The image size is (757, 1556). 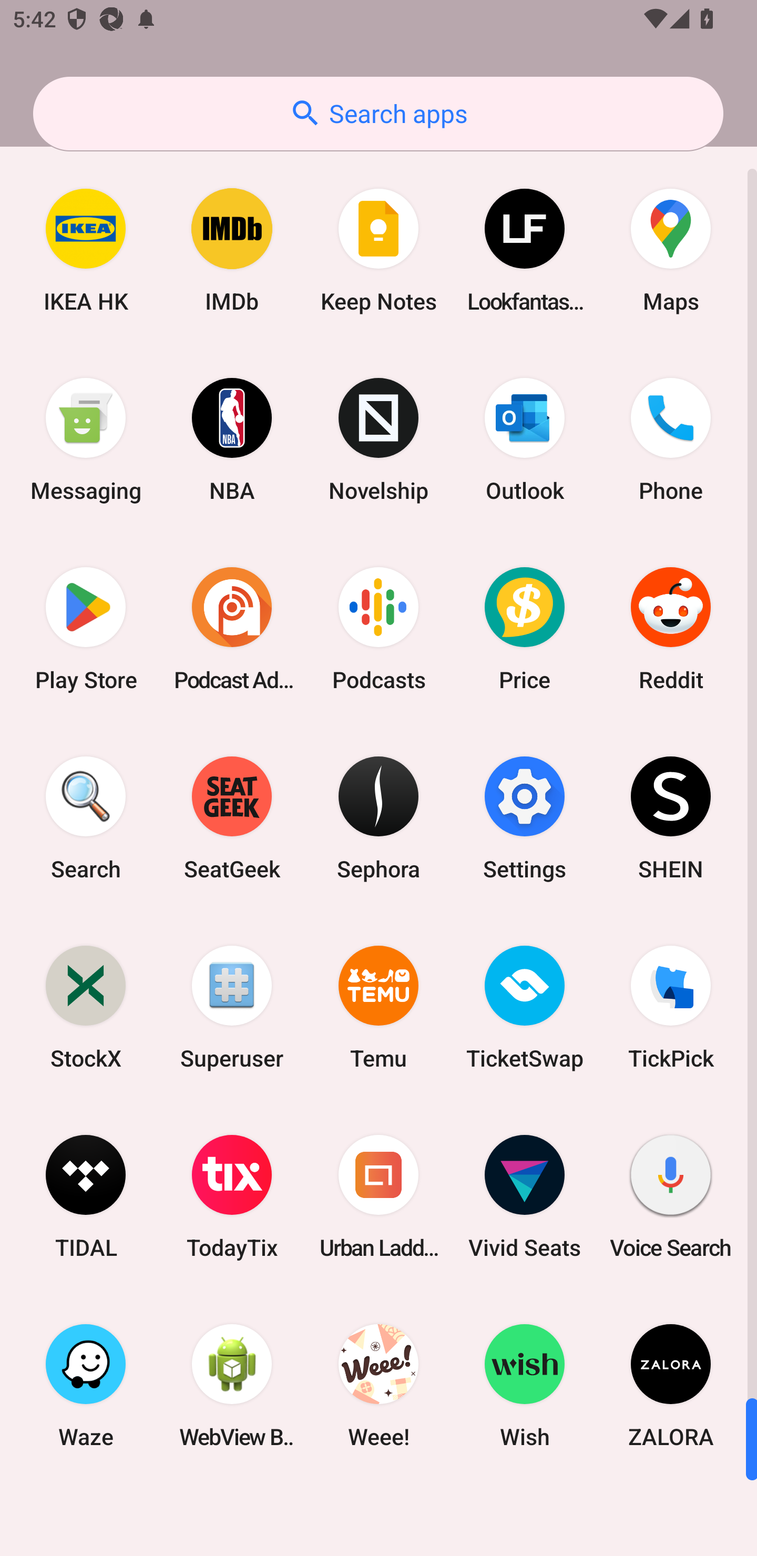 I want to click on Novelship, so click(x=378, y=439).